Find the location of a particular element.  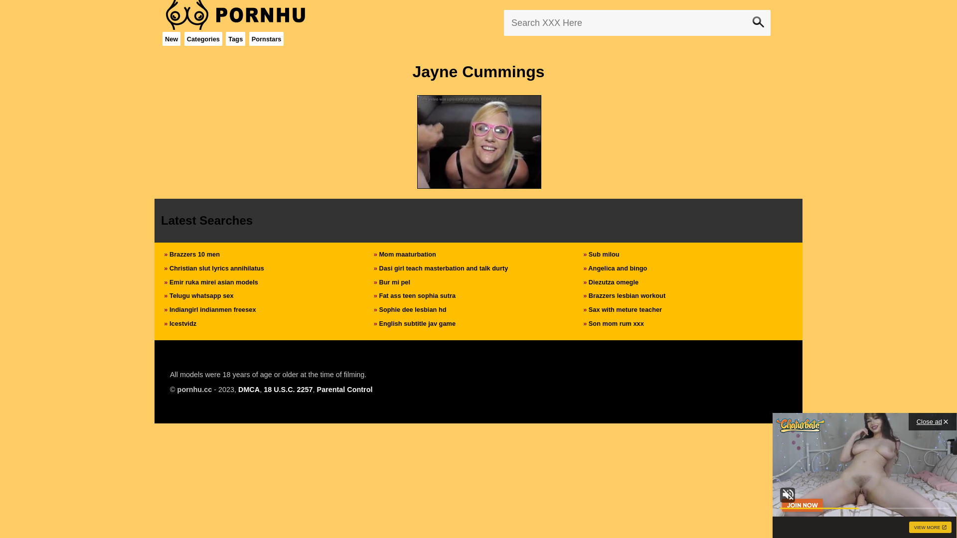

Sophie dee lesbian hd is located at coordinates (413, 310).